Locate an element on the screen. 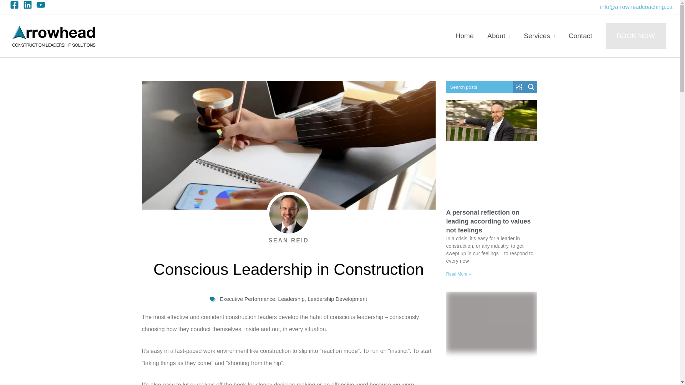 Image resolution: width=685 pixels, height=385 pixels. Home is located at coordinates (465, 36).